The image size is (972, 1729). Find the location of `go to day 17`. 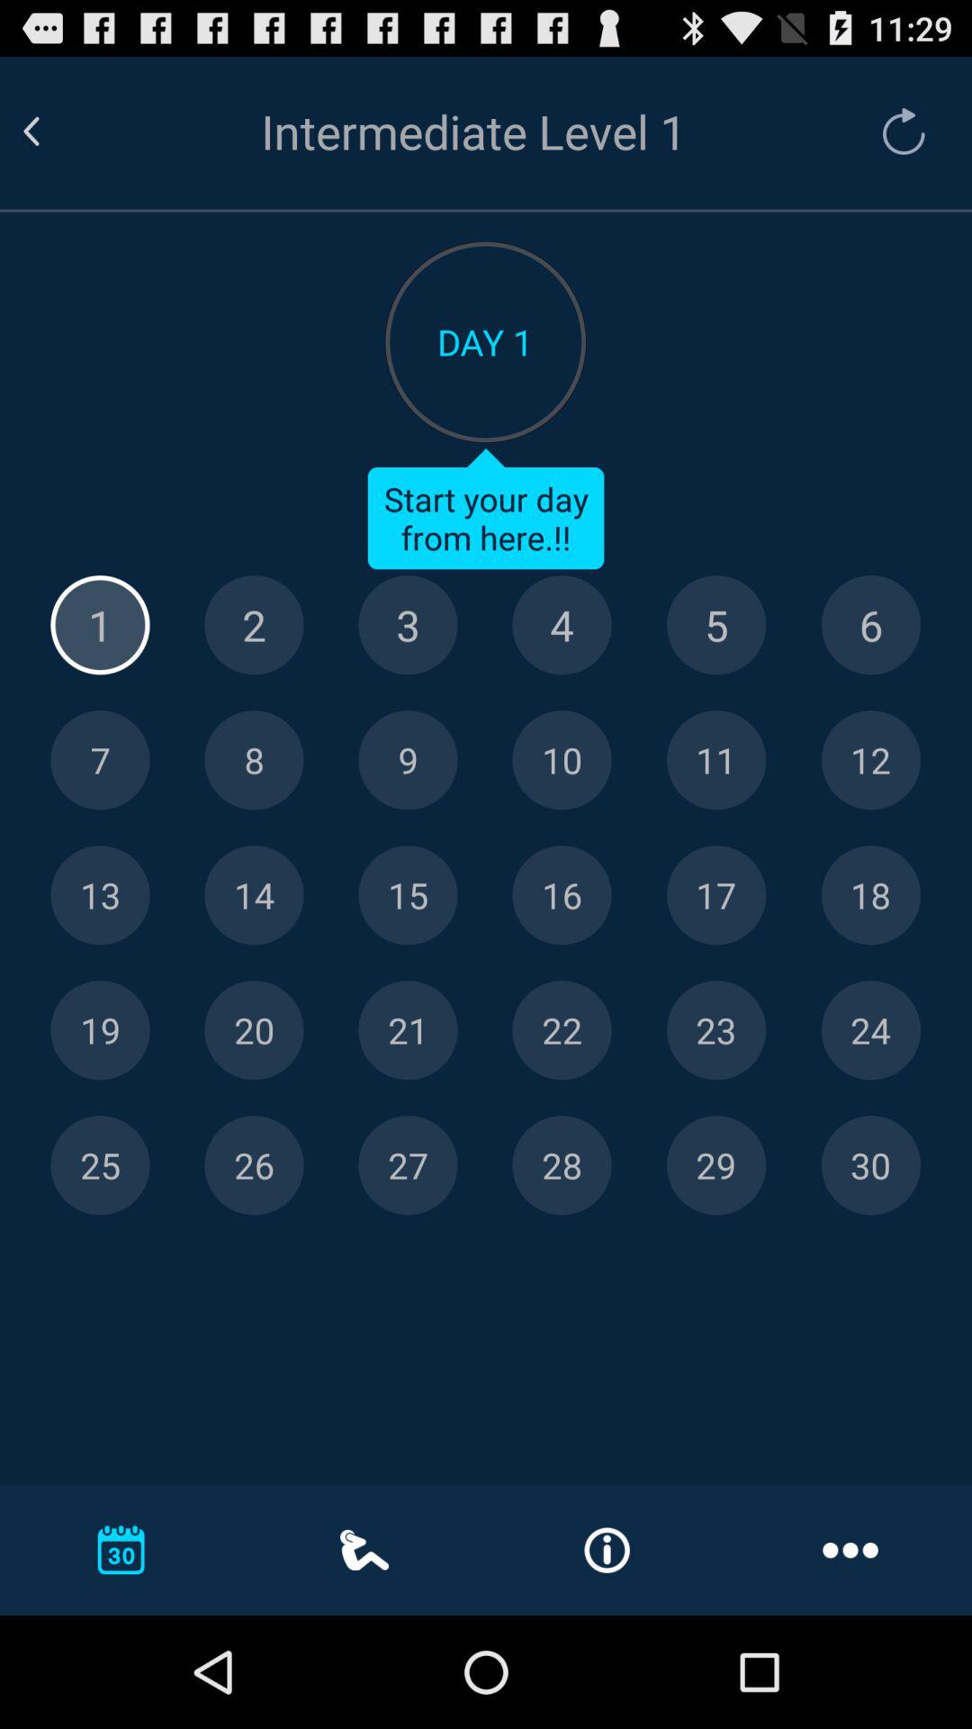

go to day 17 is located at coordinates (716, 895).